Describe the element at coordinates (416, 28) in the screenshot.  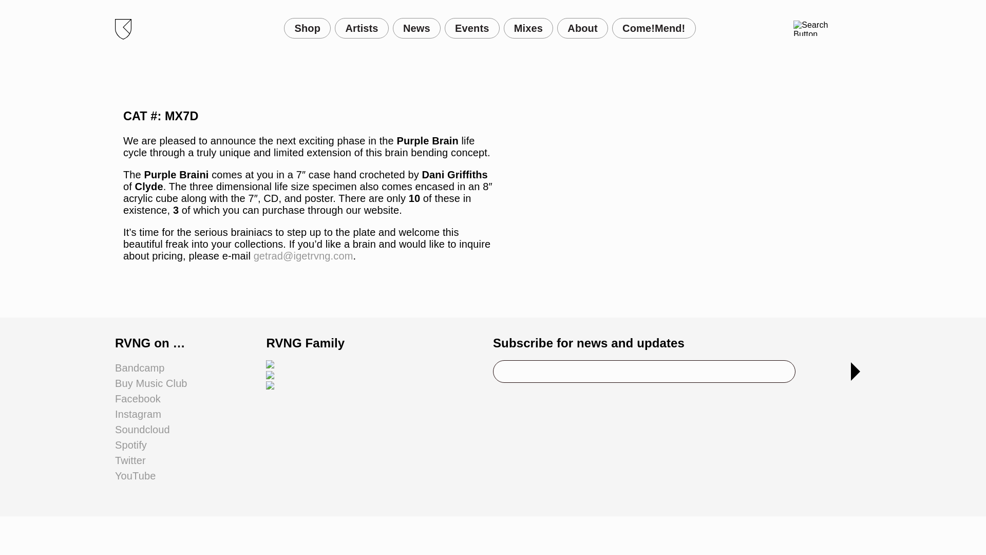
I see `News` at that location.